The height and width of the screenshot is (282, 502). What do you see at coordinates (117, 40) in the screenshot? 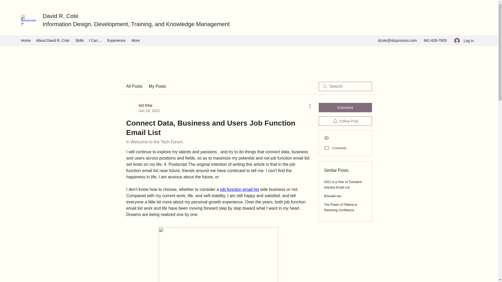
I see `The Power of Fildena in Restoring Confidence` at bounding box center [117, 40].